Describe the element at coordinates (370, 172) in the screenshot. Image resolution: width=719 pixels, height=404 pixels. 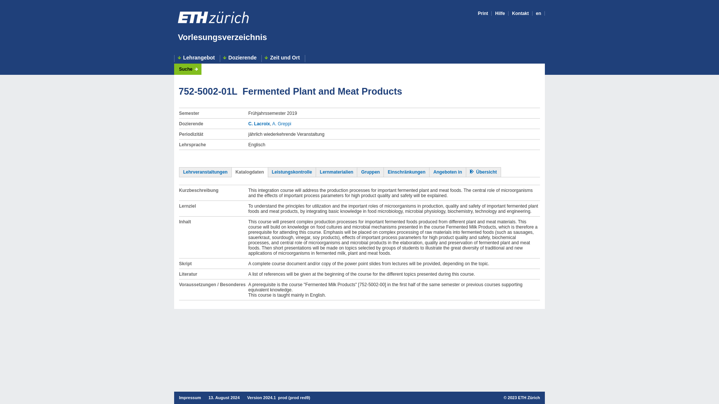
I see `Gruppen` at that location.